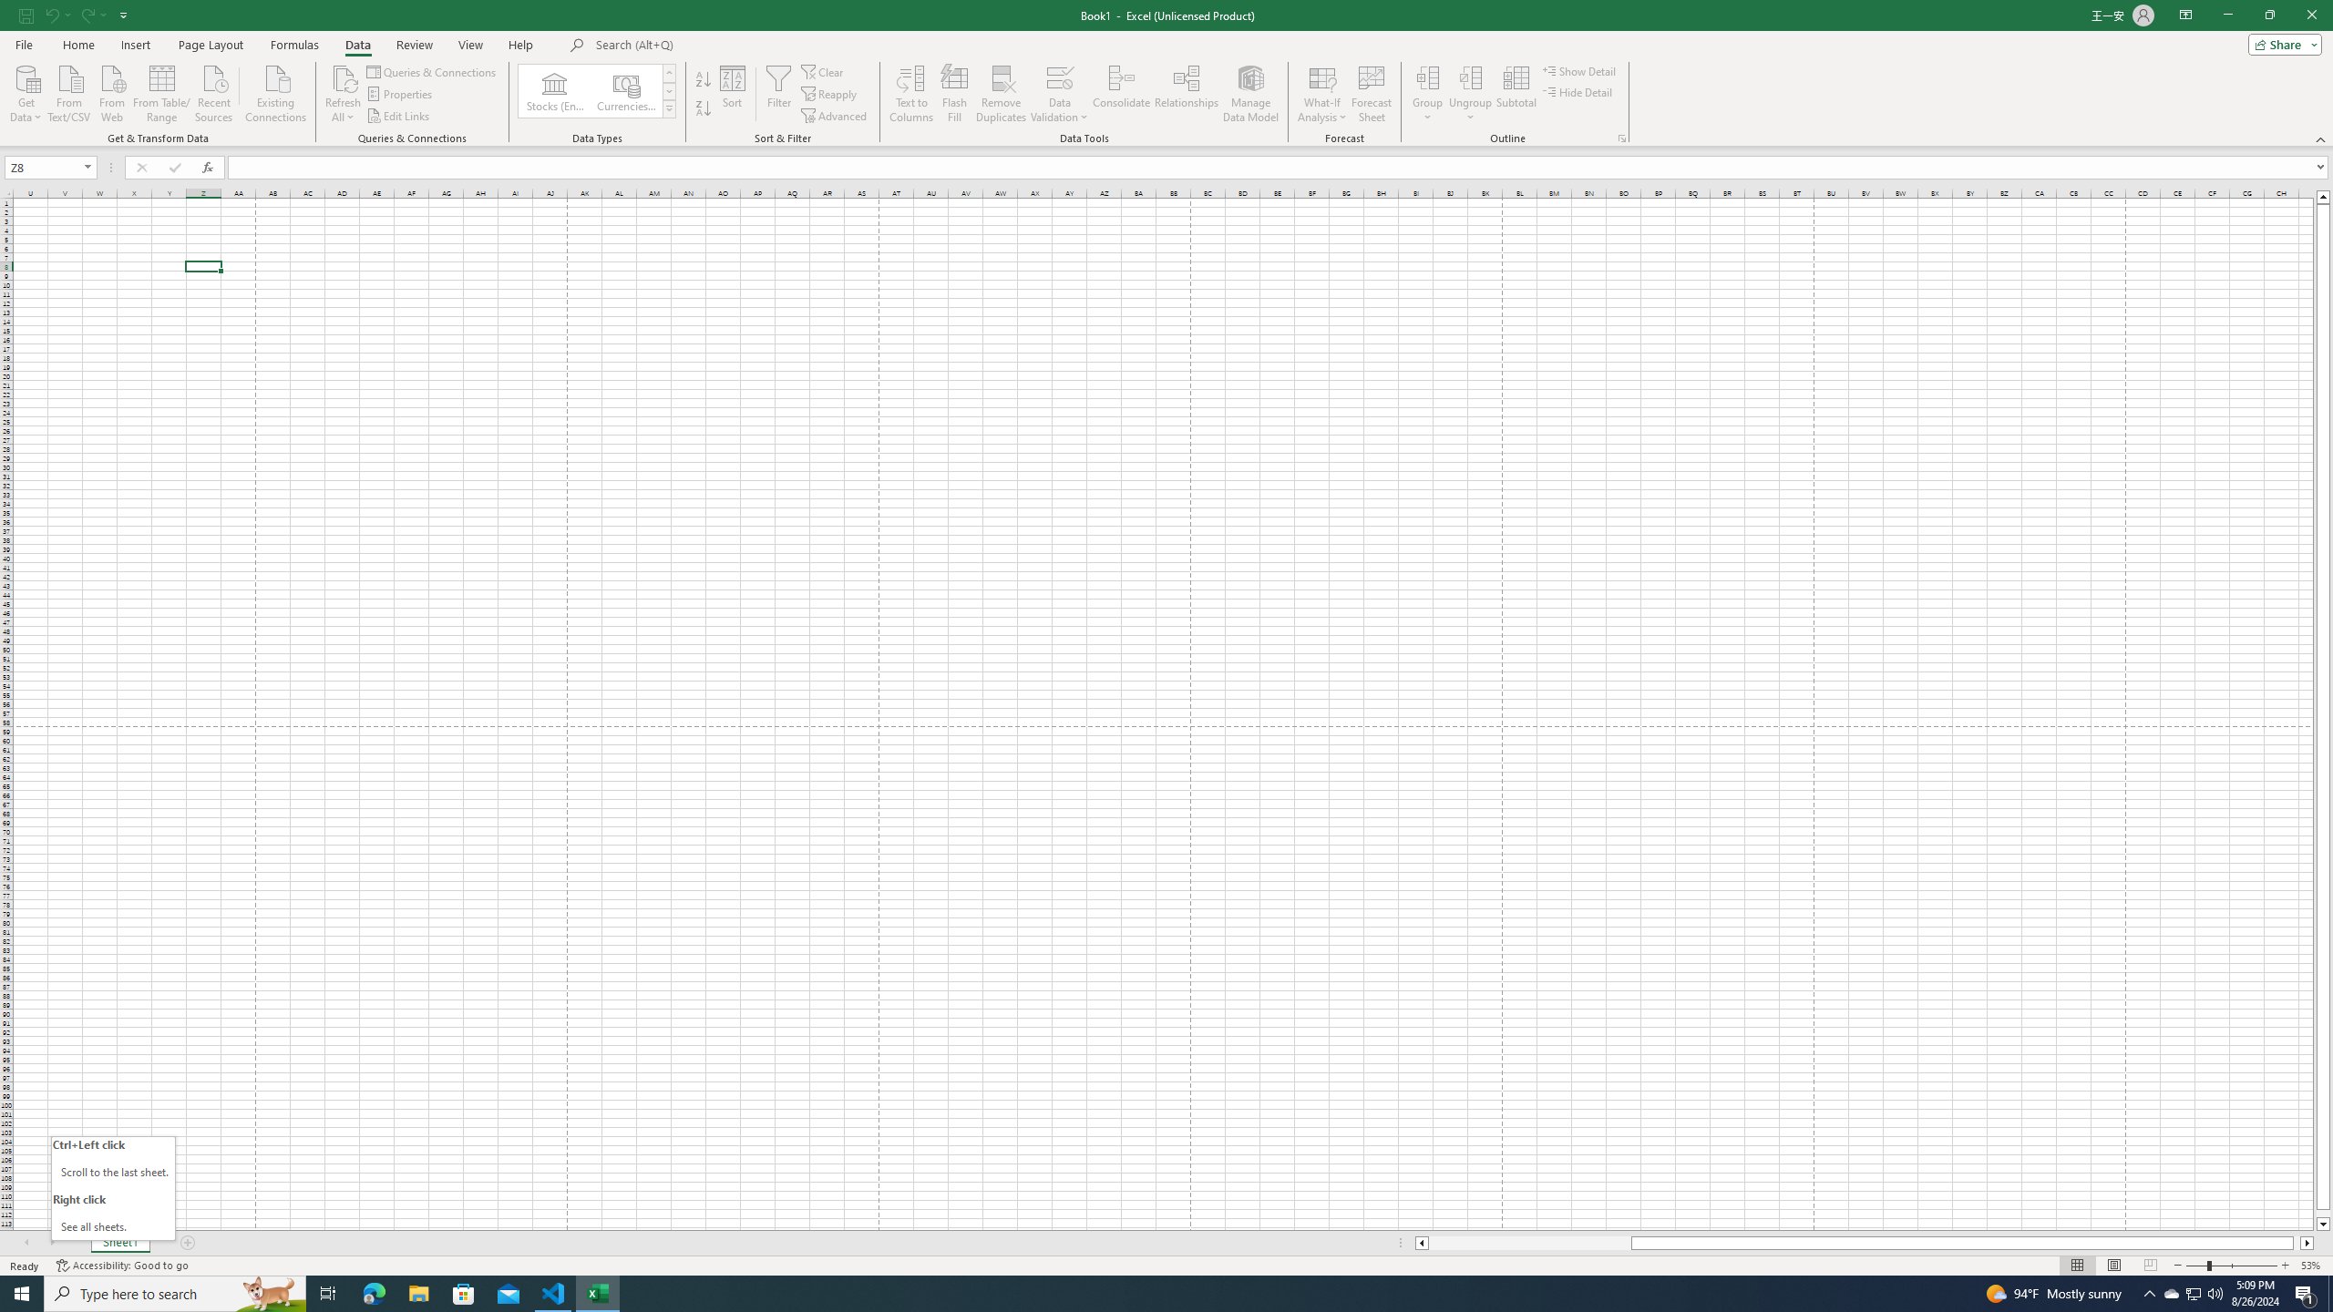  What do you see at coordinates (671, 109) in the screenshot?
I see `Class: NetUIImage` at bounding box center [671, 109].